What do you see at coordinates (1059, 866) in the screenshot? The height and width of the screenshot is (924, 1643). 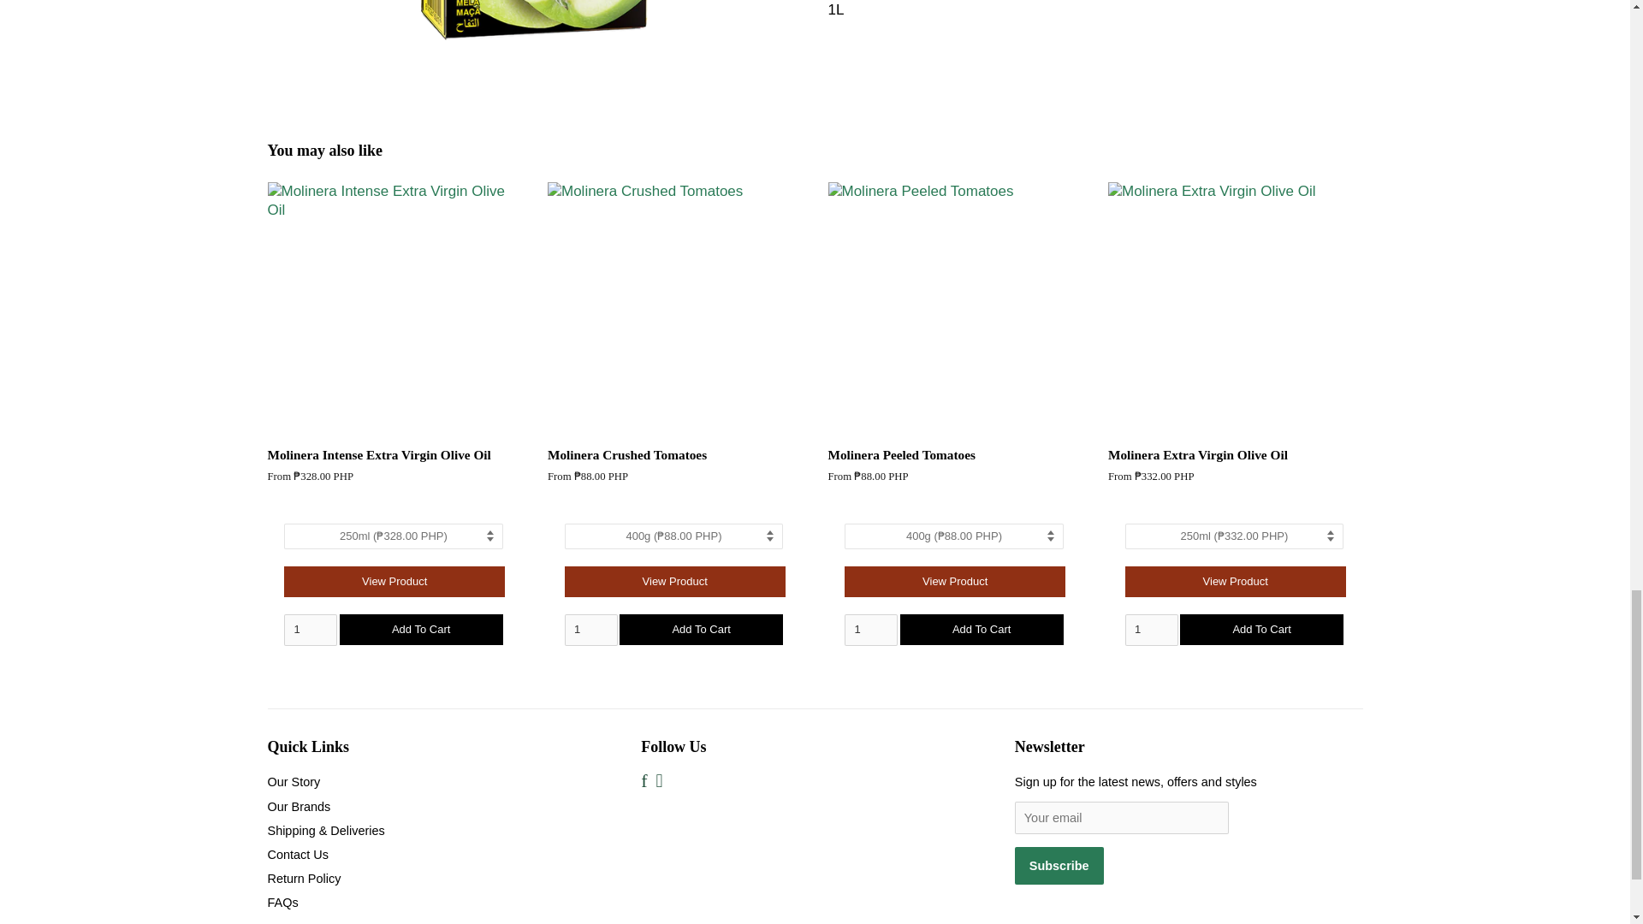 I see `Subscribe` at bounding box center [1059, 866].